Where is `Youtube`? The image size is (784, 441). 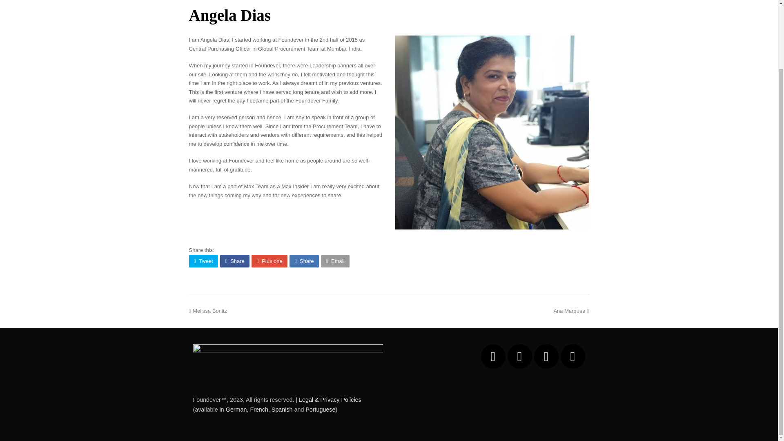
Youtube is located at coordinates (493, 356).